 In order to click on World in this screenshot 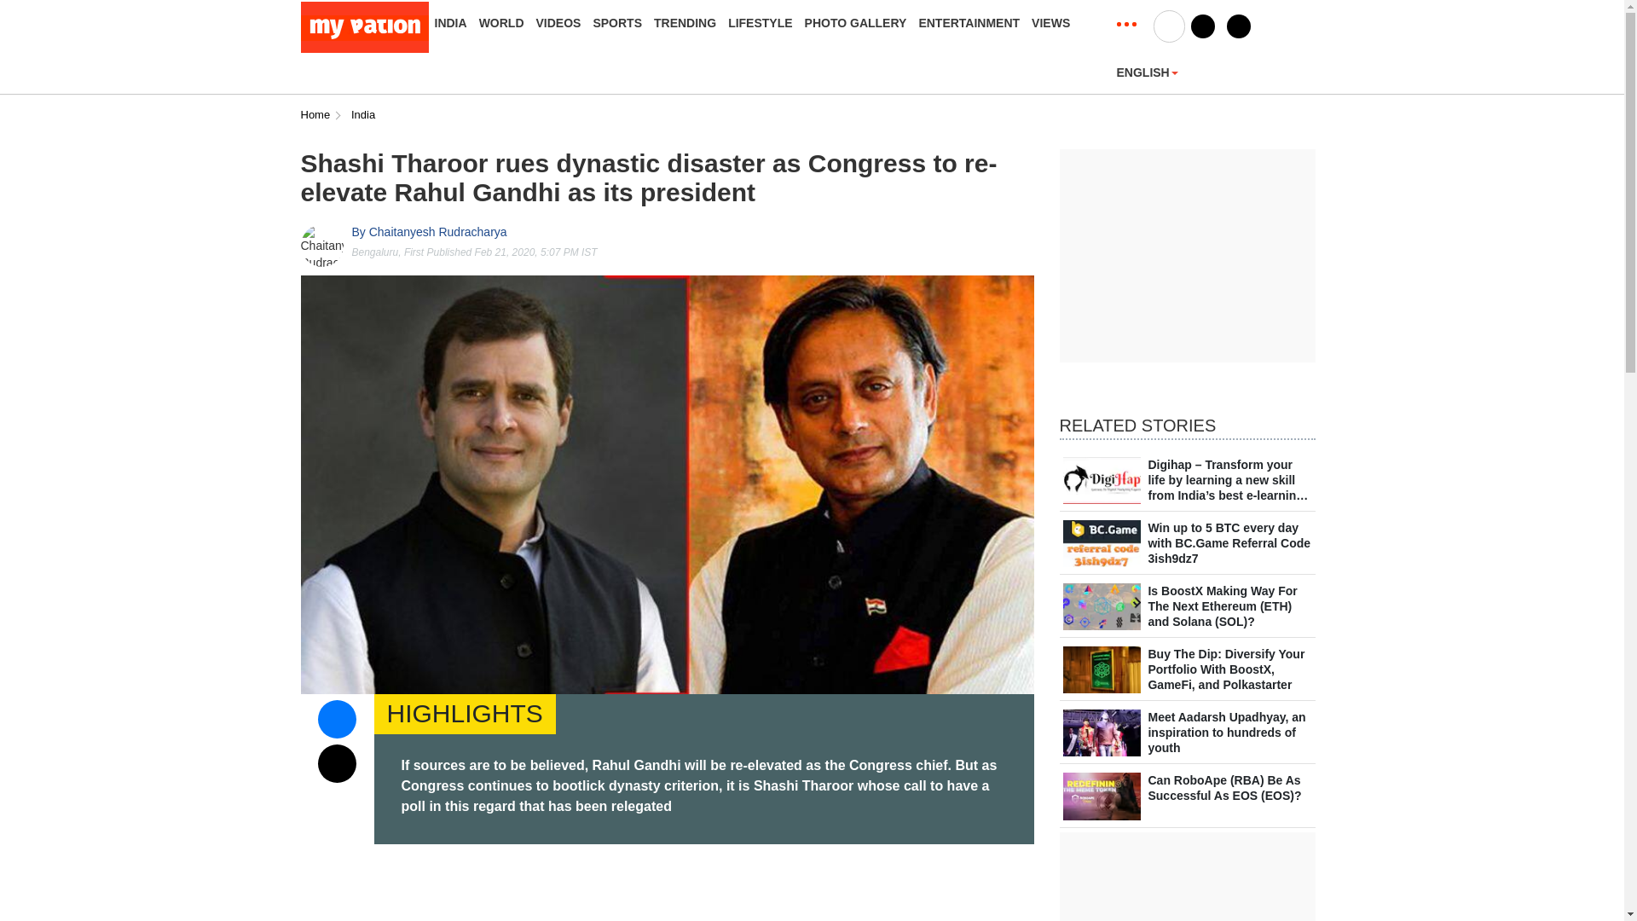, I will do `click(501, 22)`.